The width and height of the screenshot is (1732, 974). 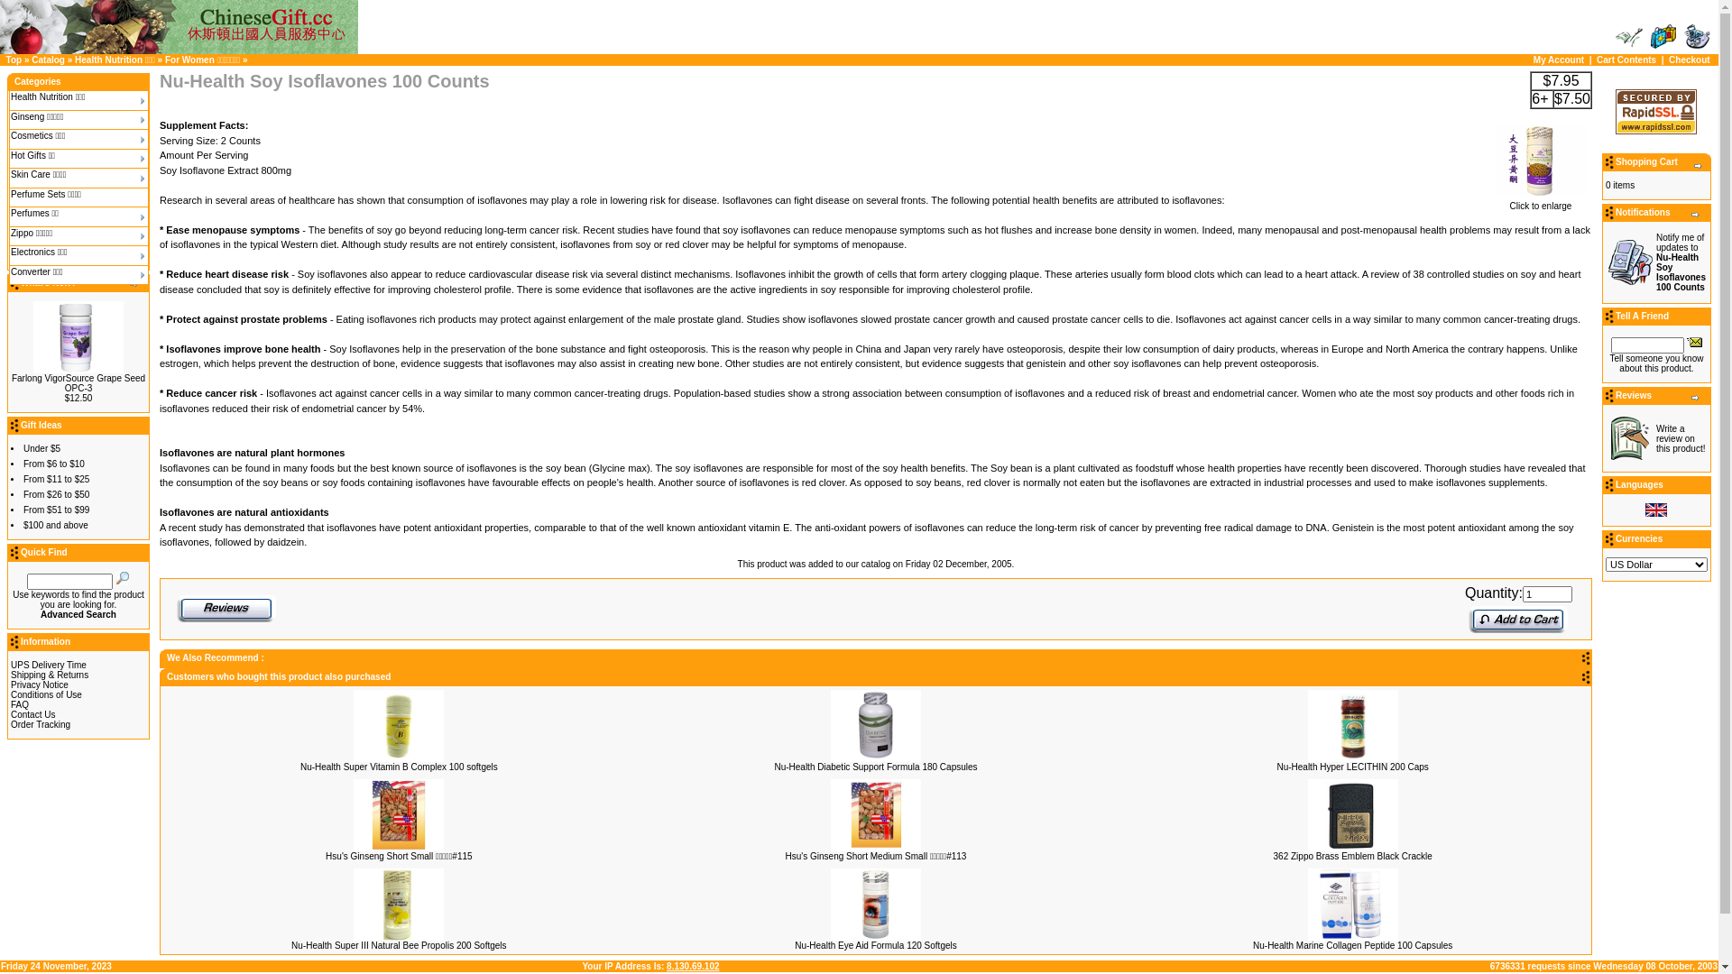 I want to click on Nu-Health Marine Collagen Peptide 100 Capsules, so click(x=1353, y=945).